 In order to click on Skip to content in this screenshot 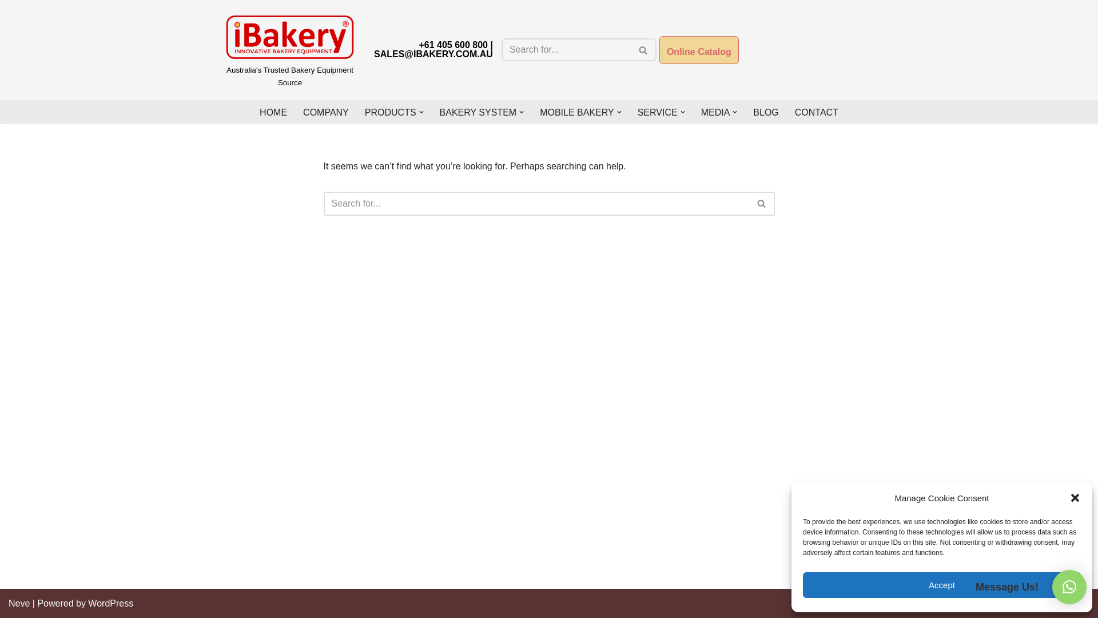, I will do `click(9, 24)`.